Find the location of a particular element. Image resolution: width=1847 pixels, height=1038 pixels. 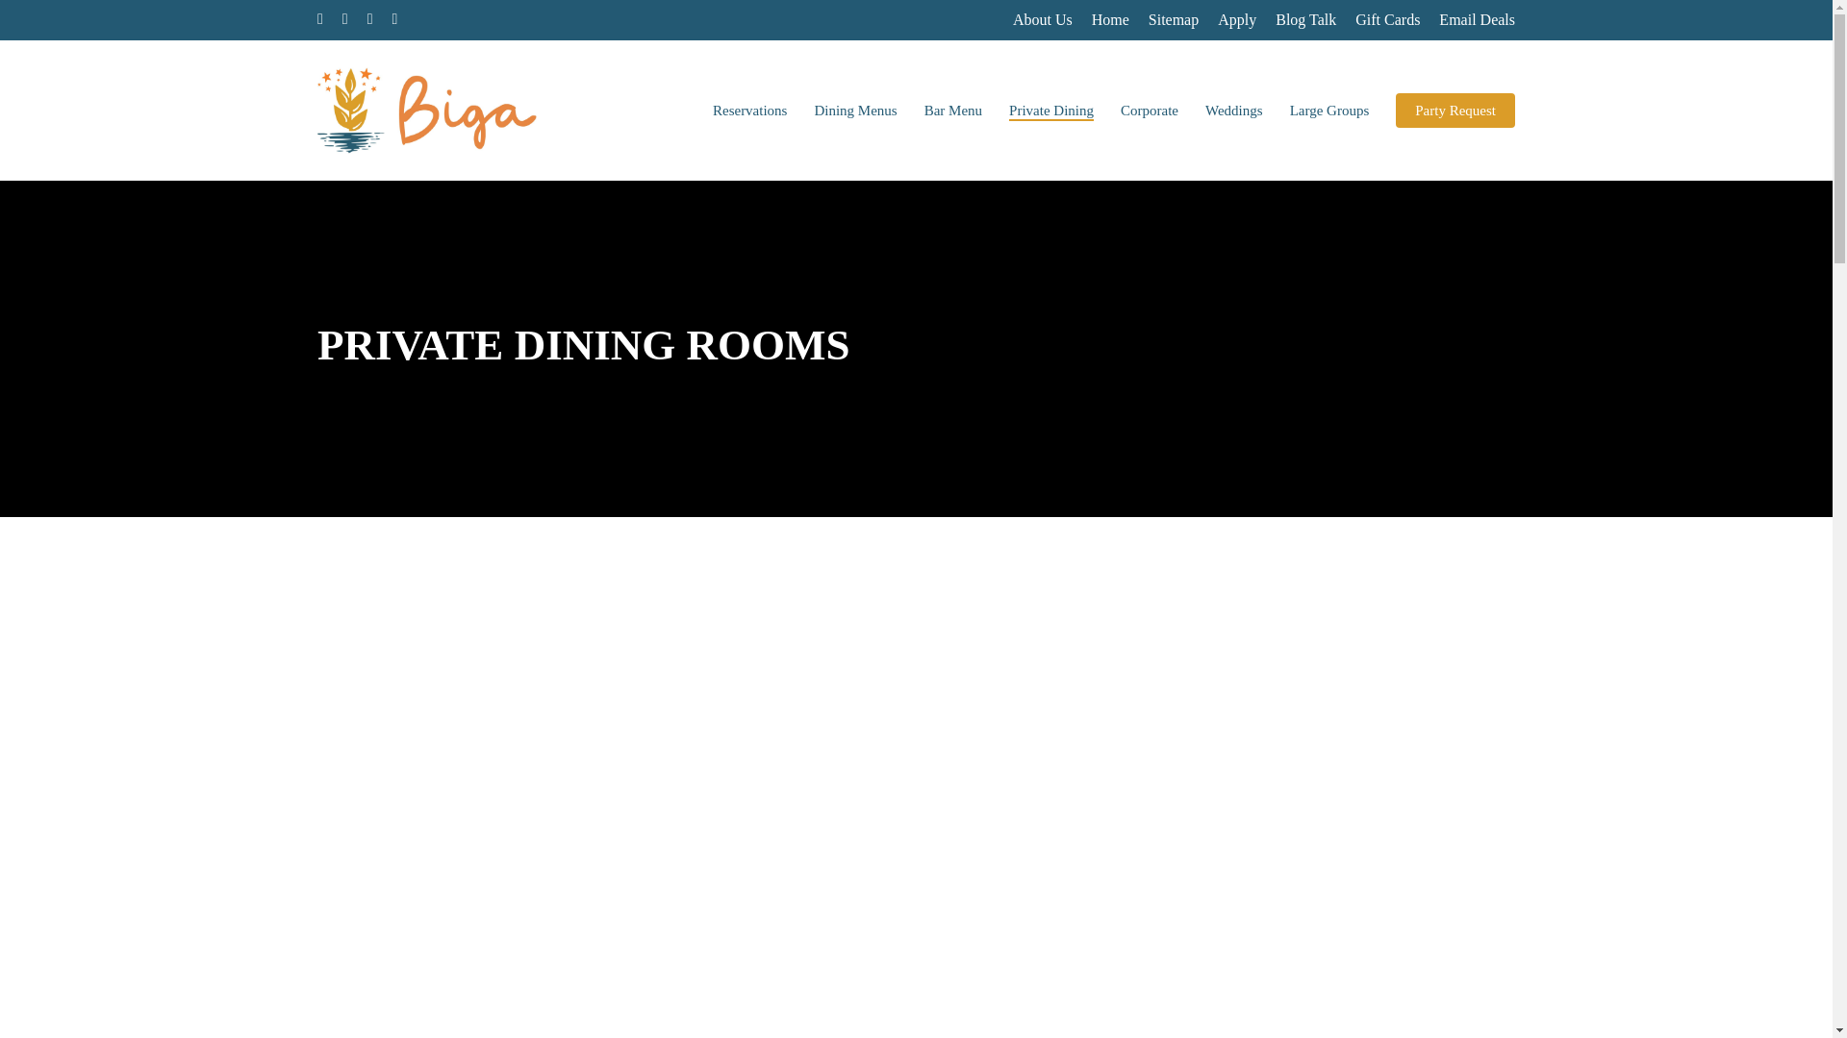

About Us is located at coordinates (1043, 19).